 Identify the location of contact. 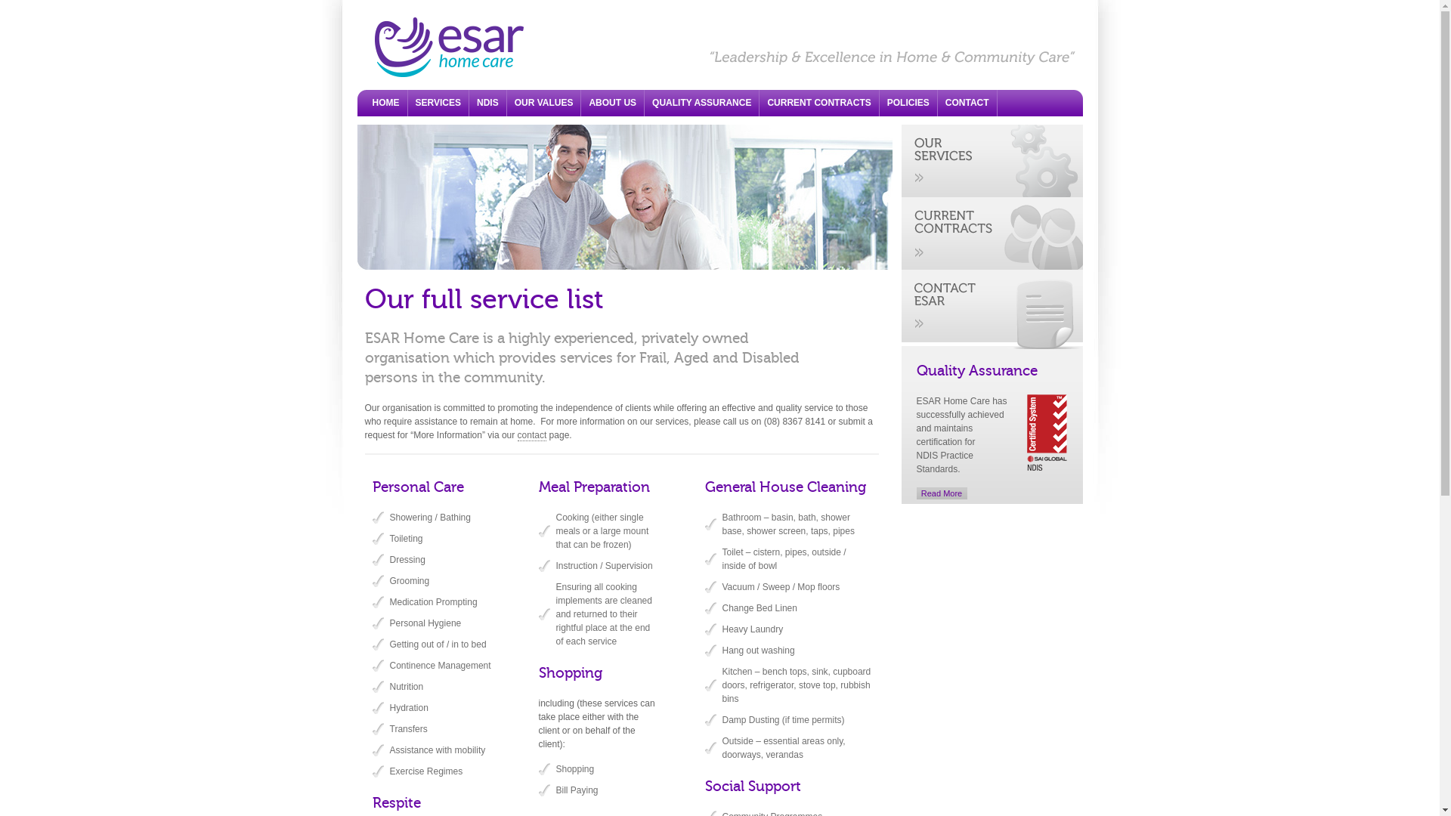
(992, 310).